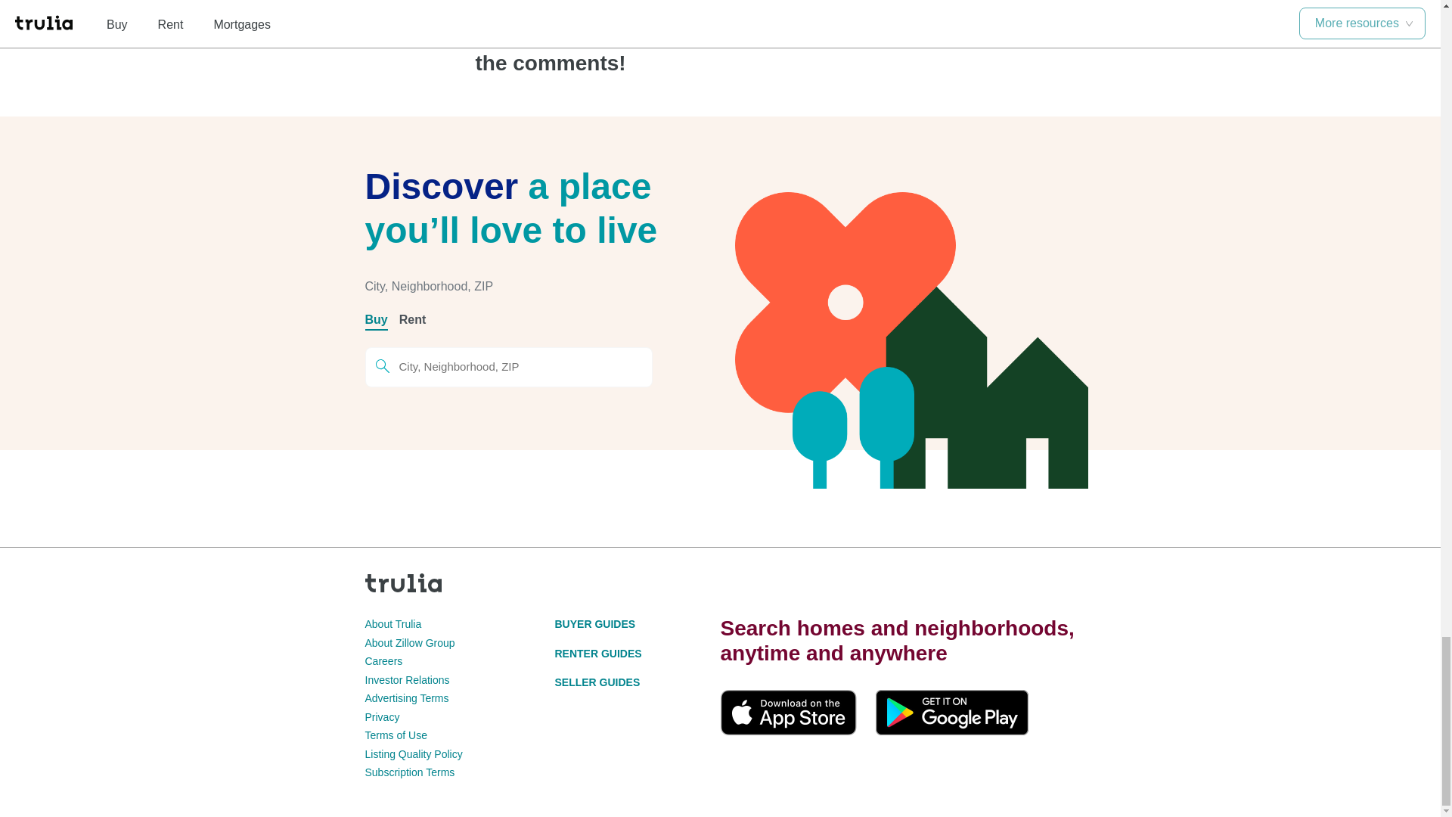 This screenshot has width=1452, height=817. What do you see at coordinates (951, 713) in the screenshot?
I see `Download Android App` at bounding box center [951, 713].